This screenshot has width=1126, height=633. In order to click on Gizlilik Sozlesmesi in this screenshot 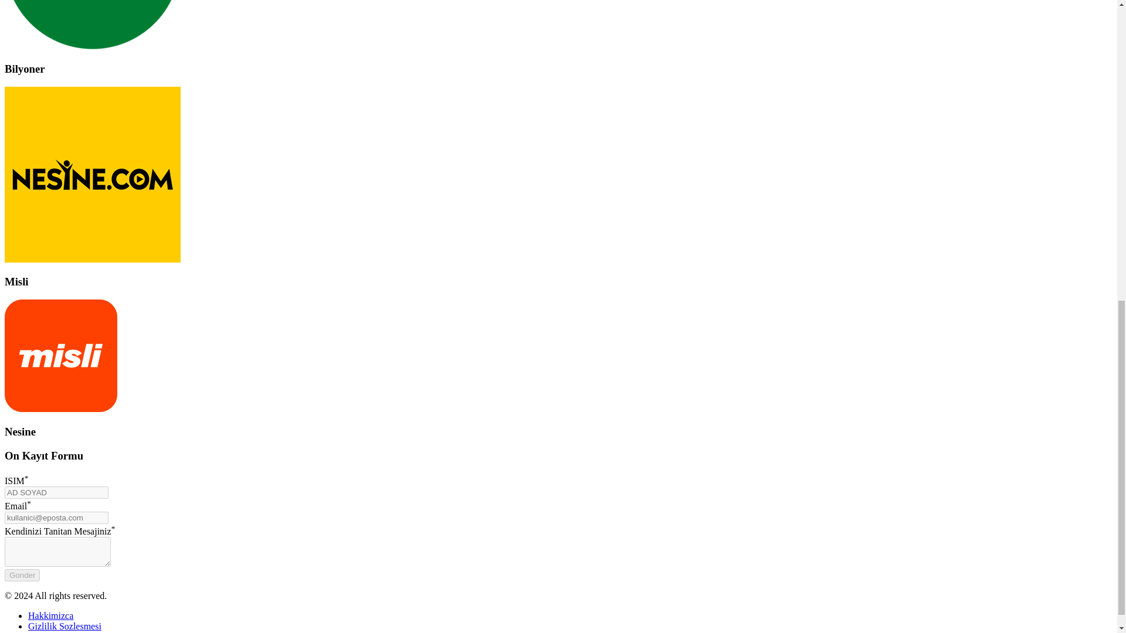, I will do `click(65, 626)`.